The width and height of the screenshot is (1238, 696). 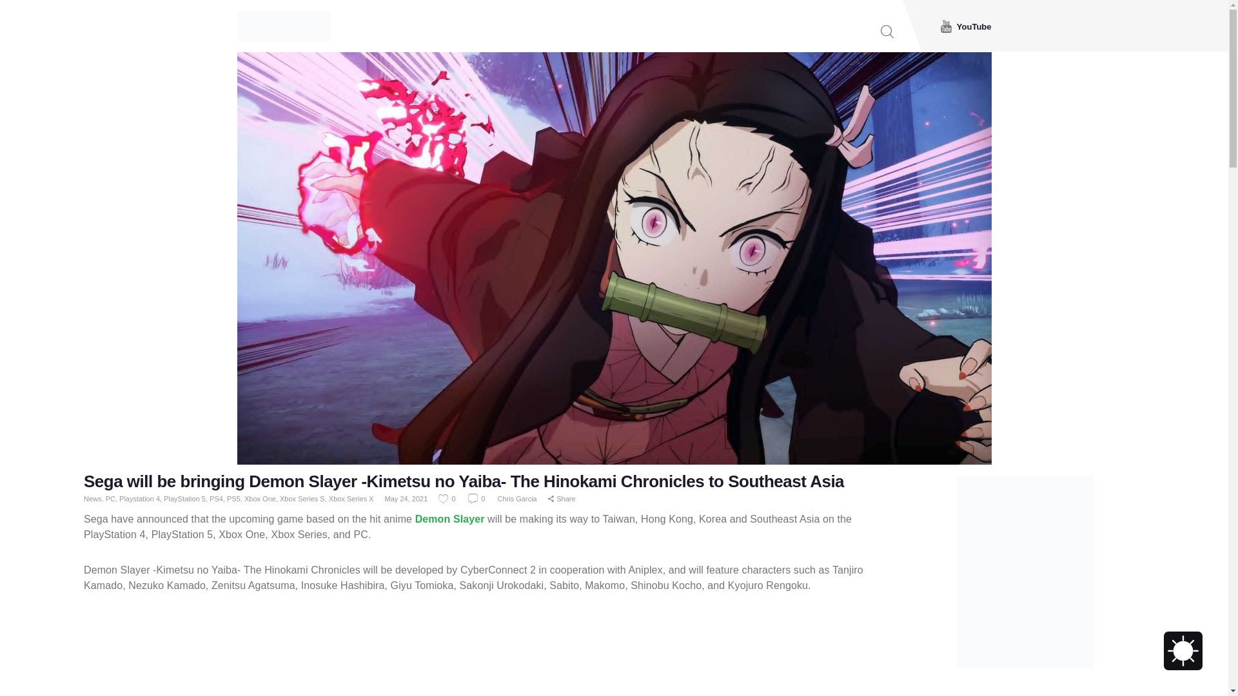 What do you see at coordinates (93, 498) in the screenshot?
I see `News` at bounding box center [93, 498].